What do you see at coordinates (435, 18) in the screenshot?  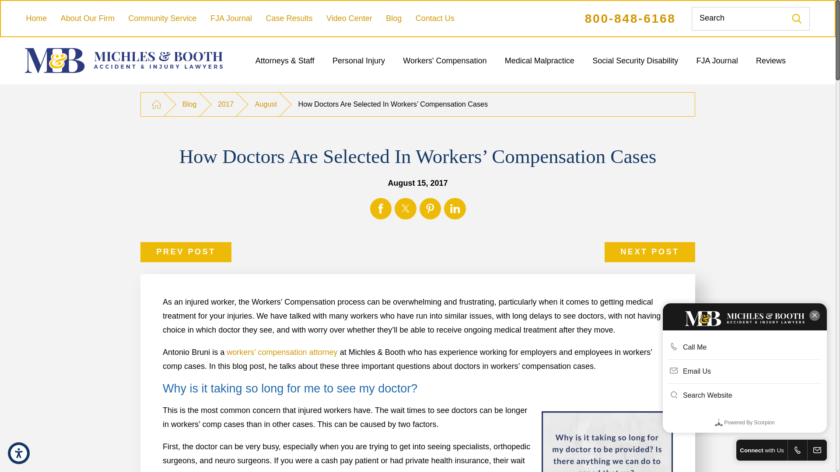 I see `Contact Us` at bounding box center [435, 18].